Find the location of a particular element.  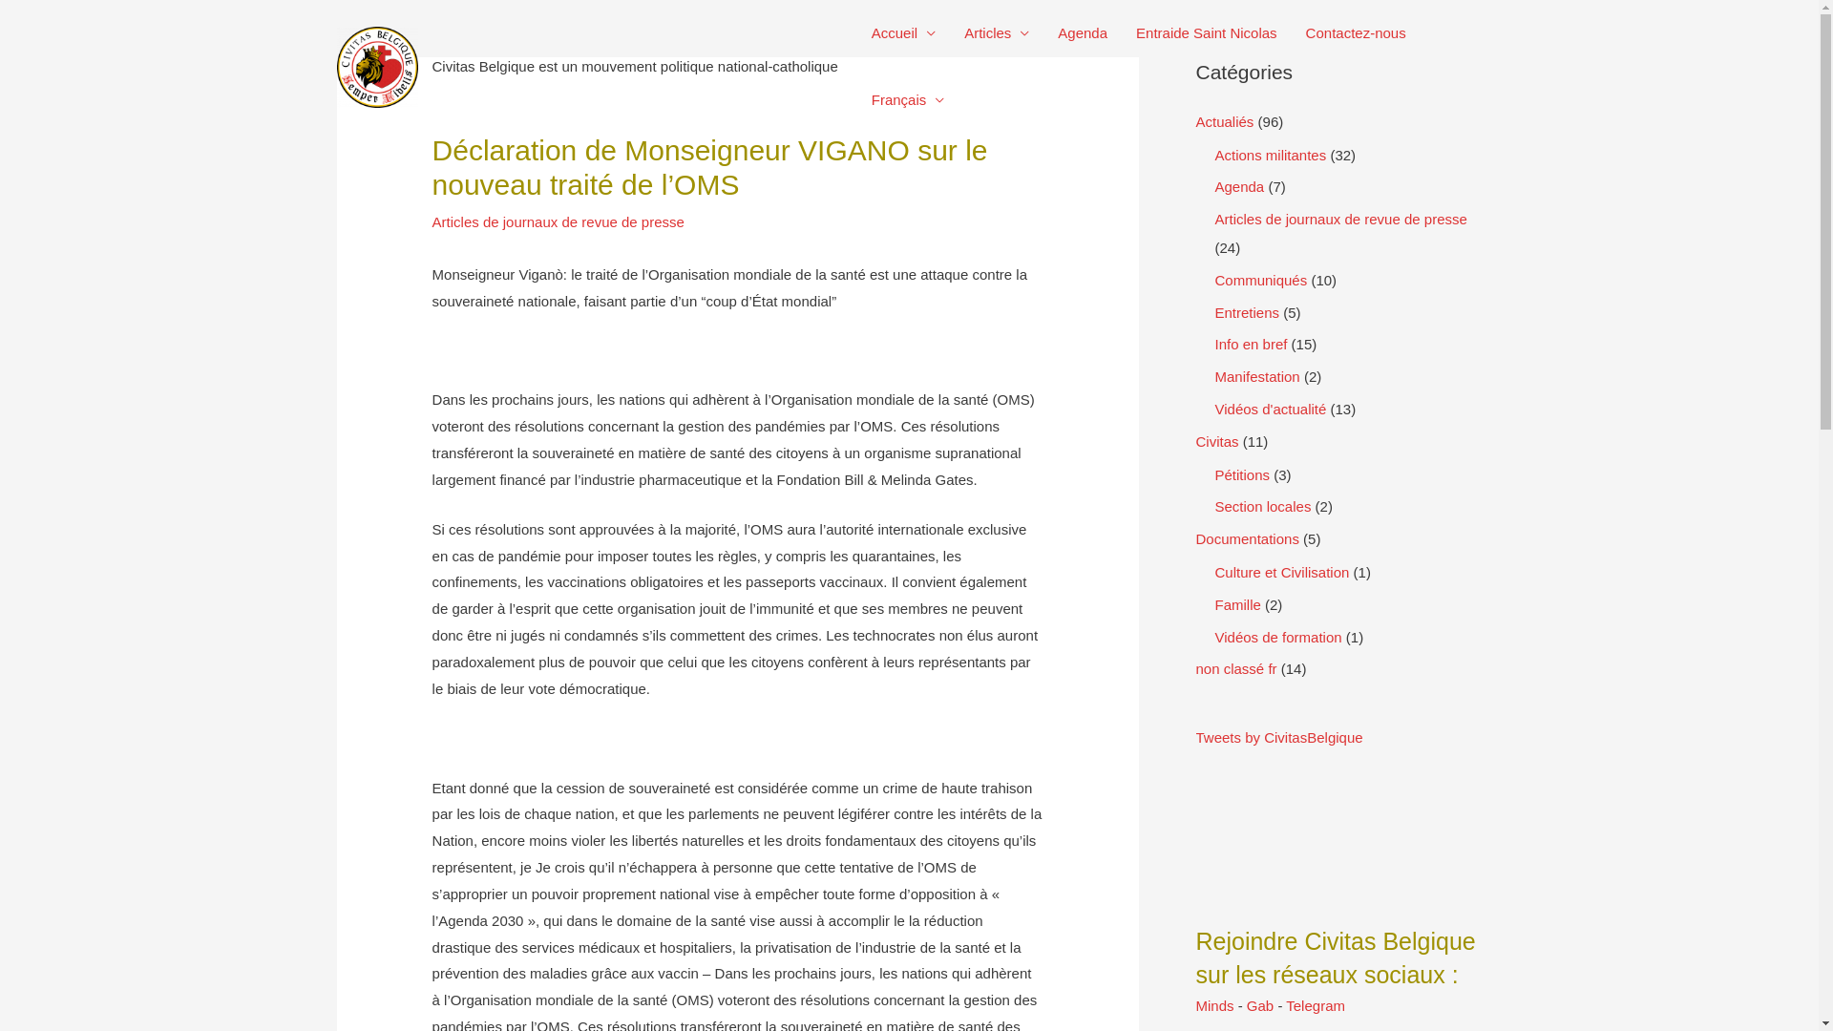

Famille is located at coordinates (1237, 605).